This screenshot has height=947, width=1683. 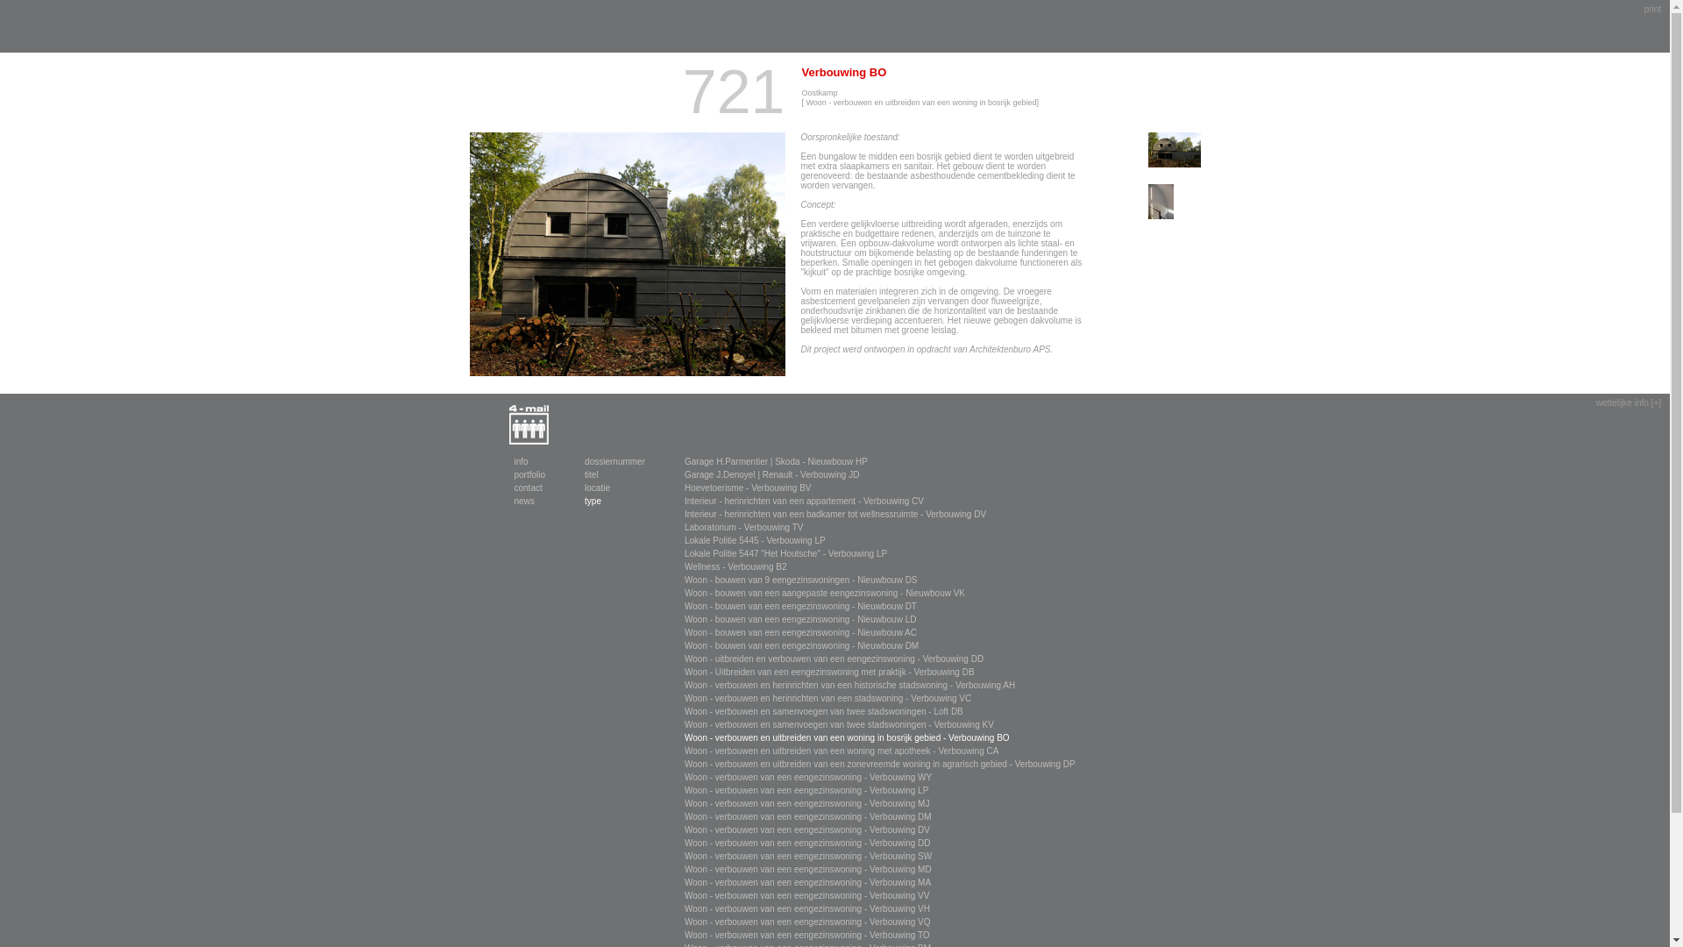 I want to click on Woon - verbouwen van een eengezinswoning - Verbouwing LP, so click(x=806, y=791).